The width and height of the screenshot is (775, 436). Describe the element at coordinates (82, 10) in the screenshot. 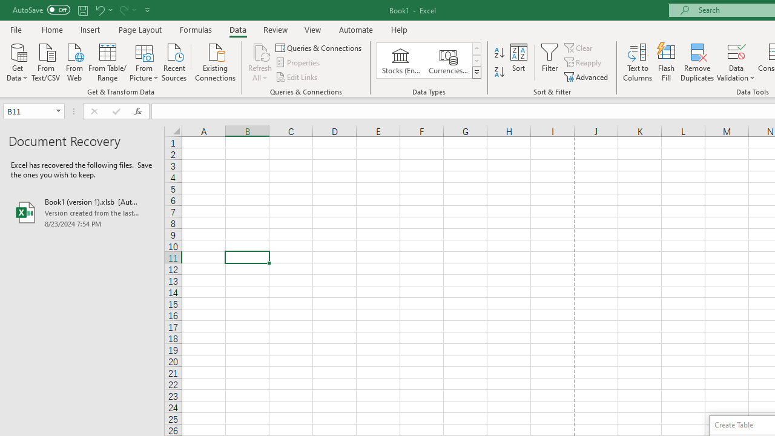

I see `Save` at that location.